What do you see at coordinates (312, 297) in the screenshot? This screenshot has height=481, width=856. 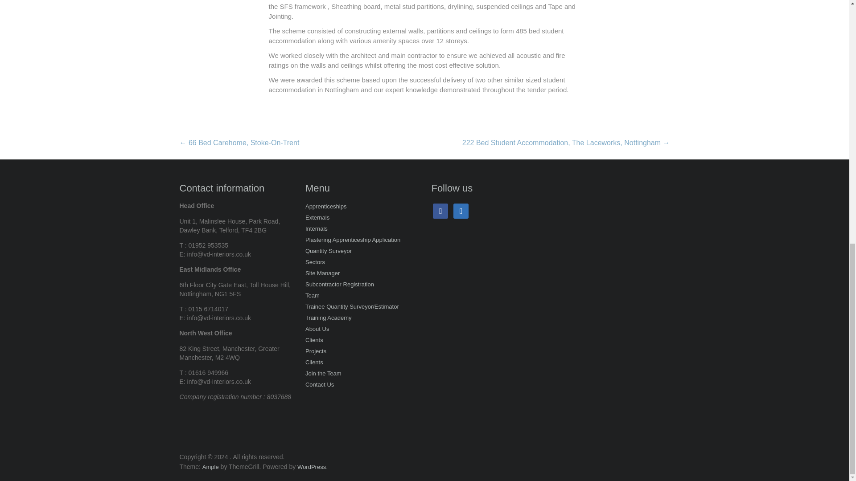 I see `Team` at bounding box center [312, 297].